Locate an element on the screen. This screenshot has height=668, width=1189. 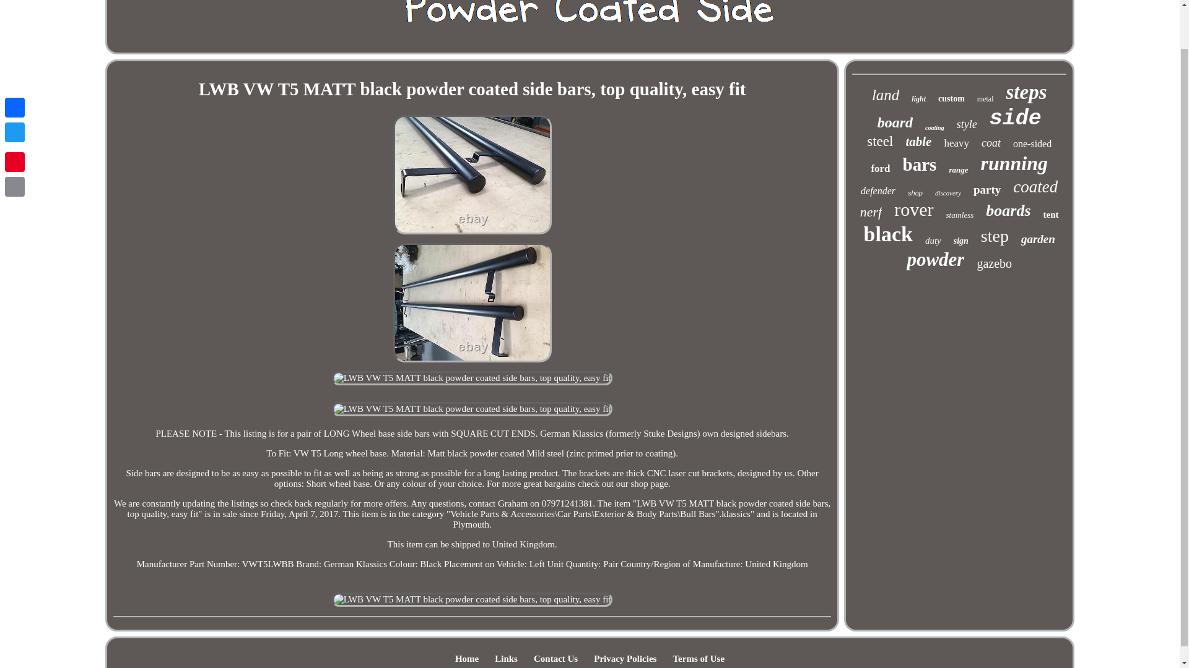
steps is located at coordinates (1026, 92).